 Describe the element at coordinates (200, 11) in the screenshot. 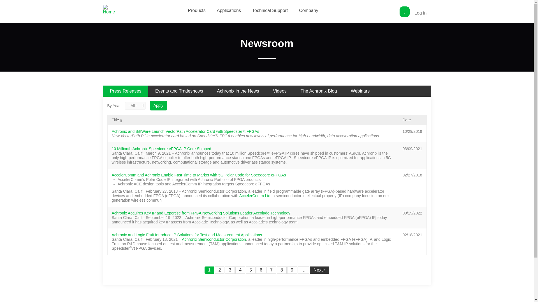

I see `Products` at that location.